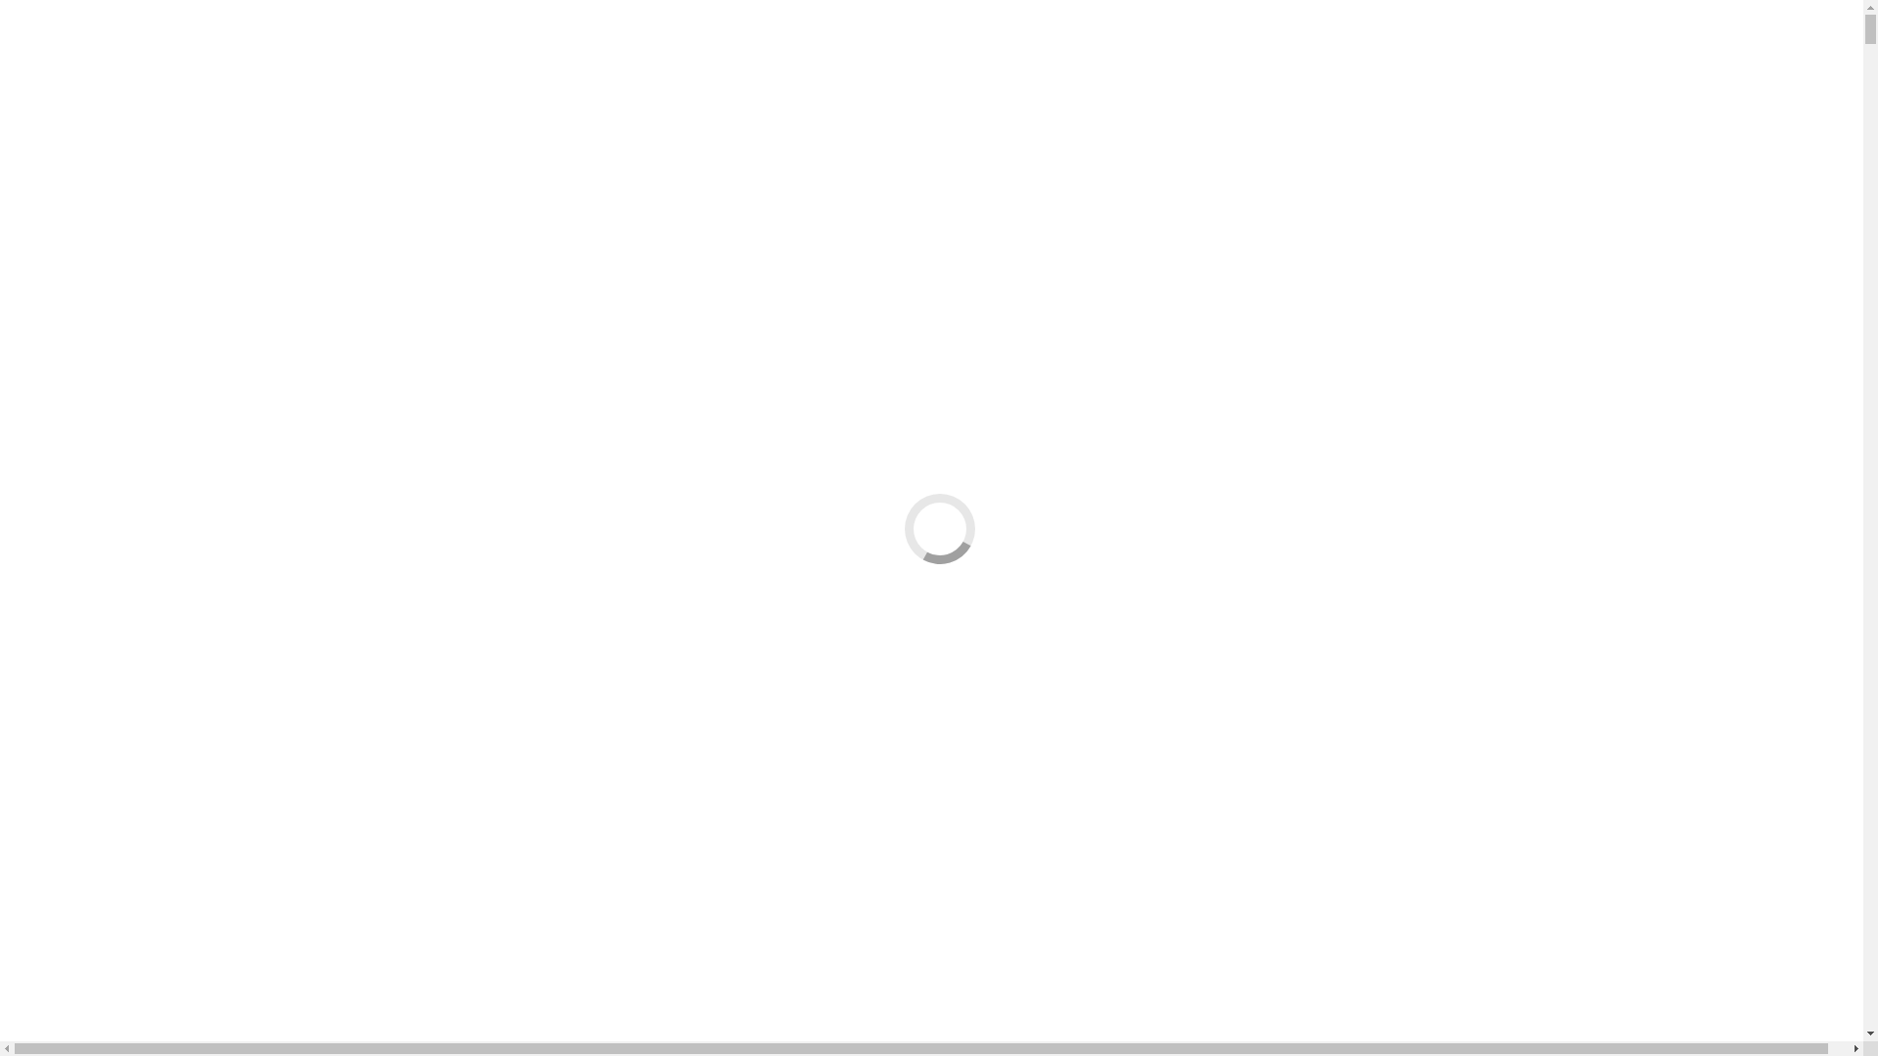 Image resolution: width=1878 pixels, height=1056 pixels. Describe the element at coordinates (81, 154) in the screenshot. I see `SPC INFO` at that location.